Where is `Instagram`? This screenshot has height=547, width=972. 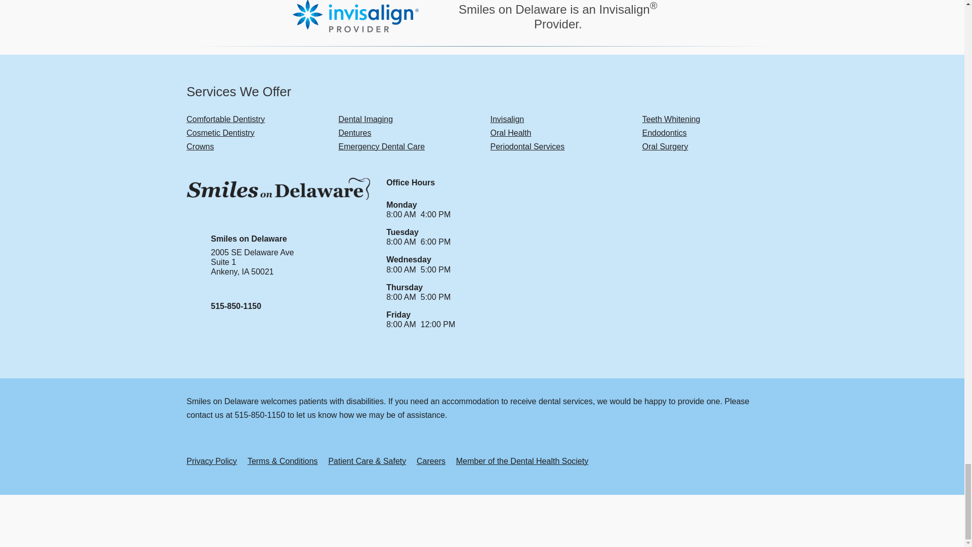
Instagram is located at coordinates (767, 359).